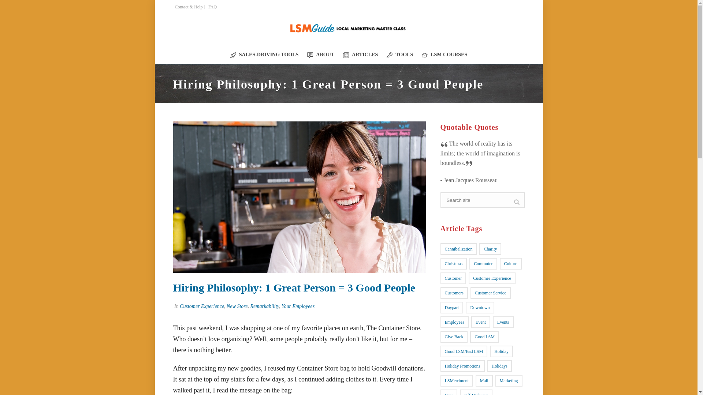 This screenshot has height=395, width=703. What do you see at coordinates (399, 54) in the screenshot?
I see `TOOLS` at bounding box center [399, 54].